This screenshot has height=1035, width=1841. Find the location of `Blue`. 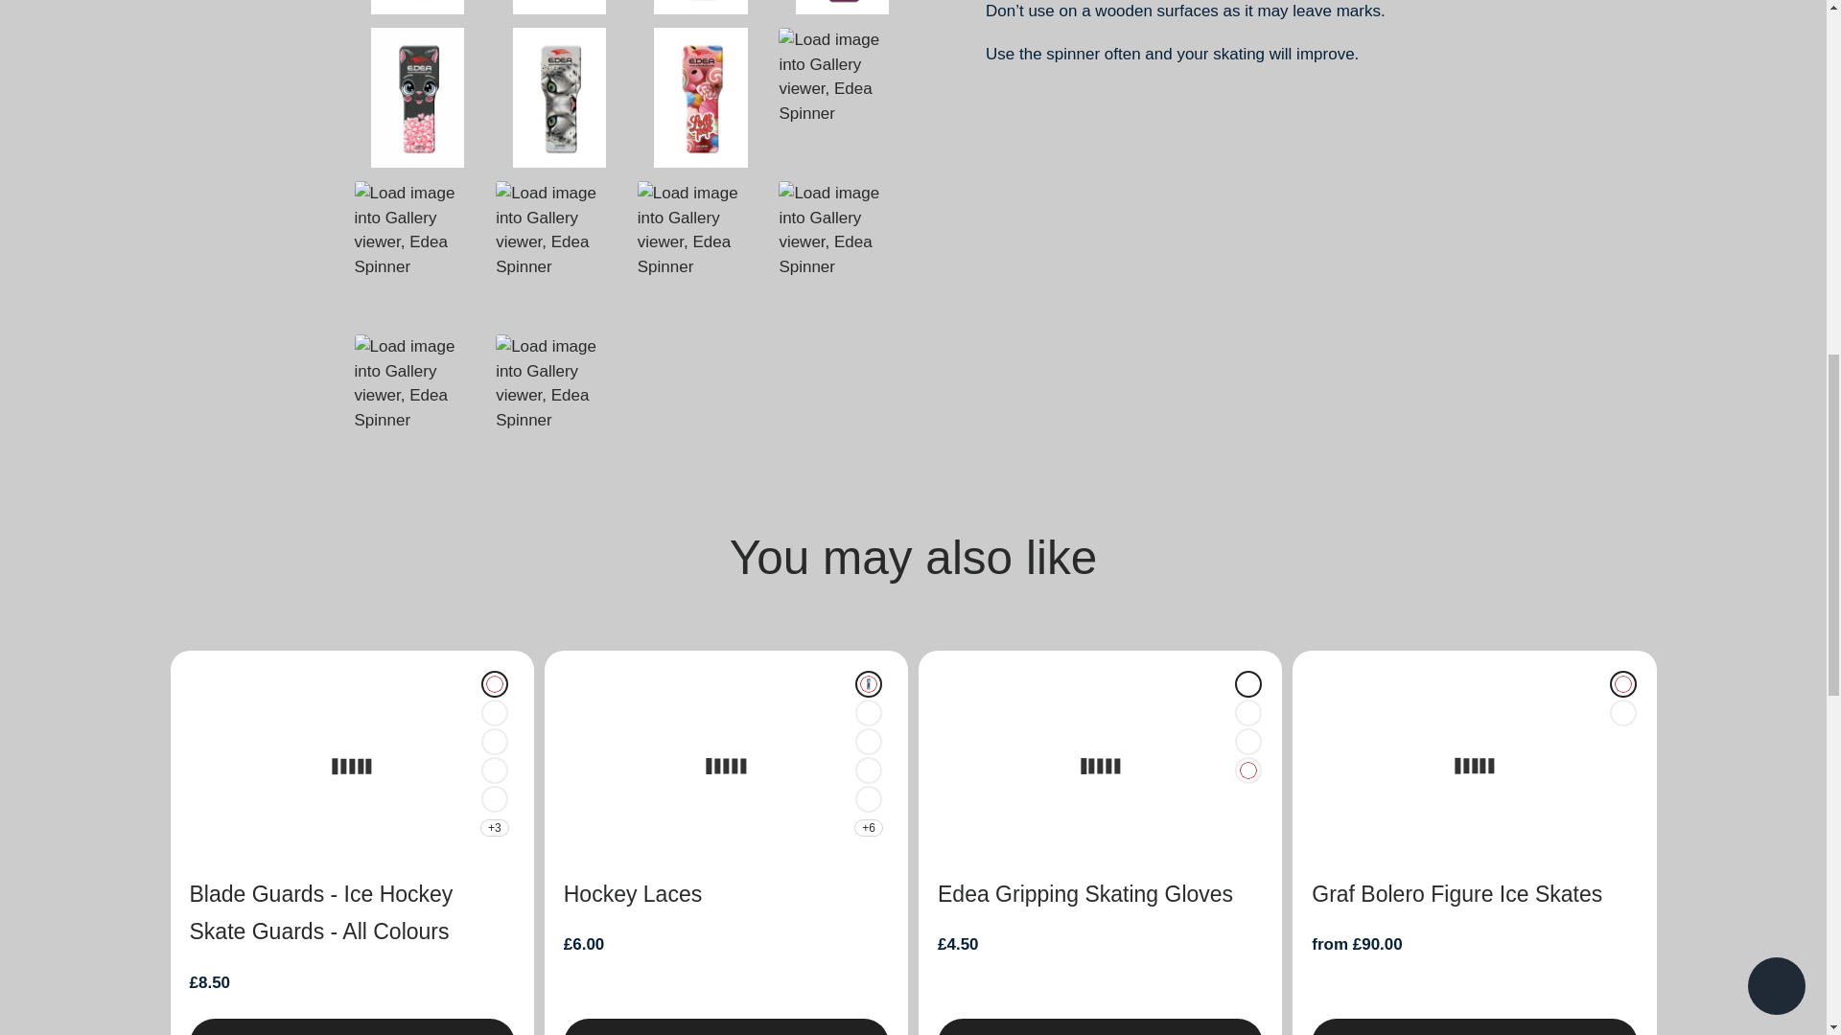

Blue is located at coordinates (494, 713).